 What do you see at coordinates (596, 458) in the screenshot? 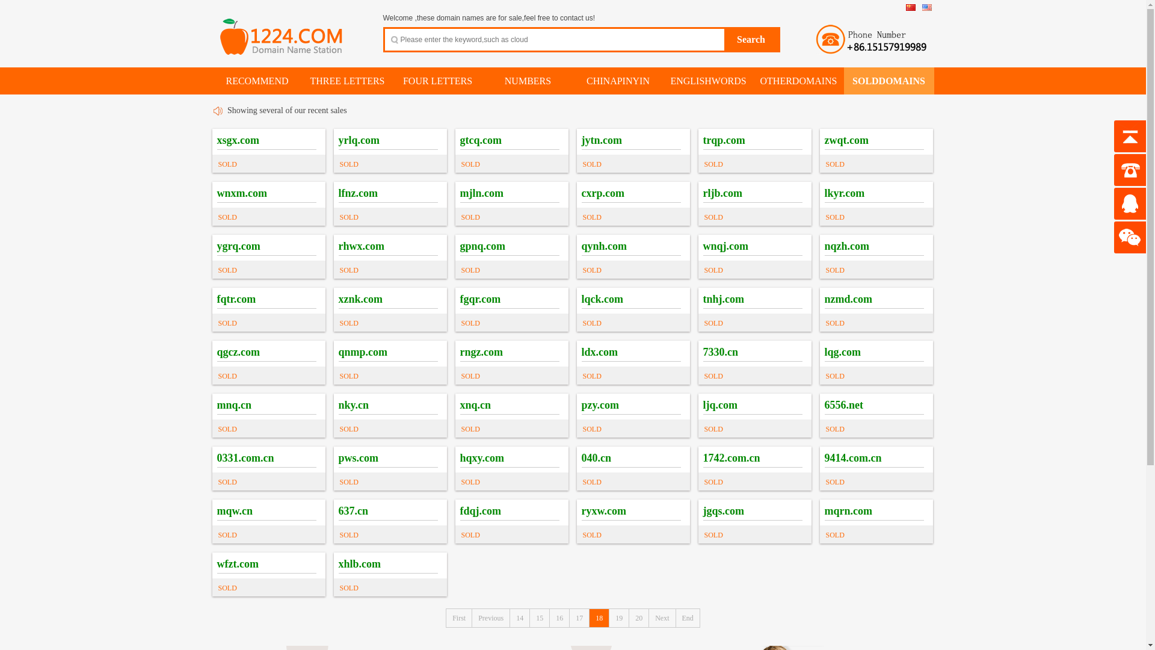
I see `040.cn` at bounding box center [596, 458].